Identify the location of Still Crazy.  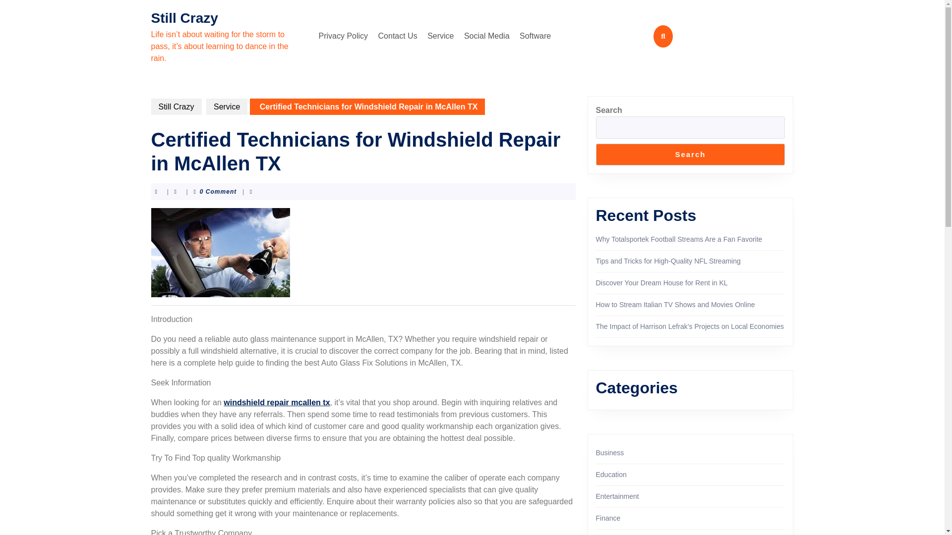
(184, 18).